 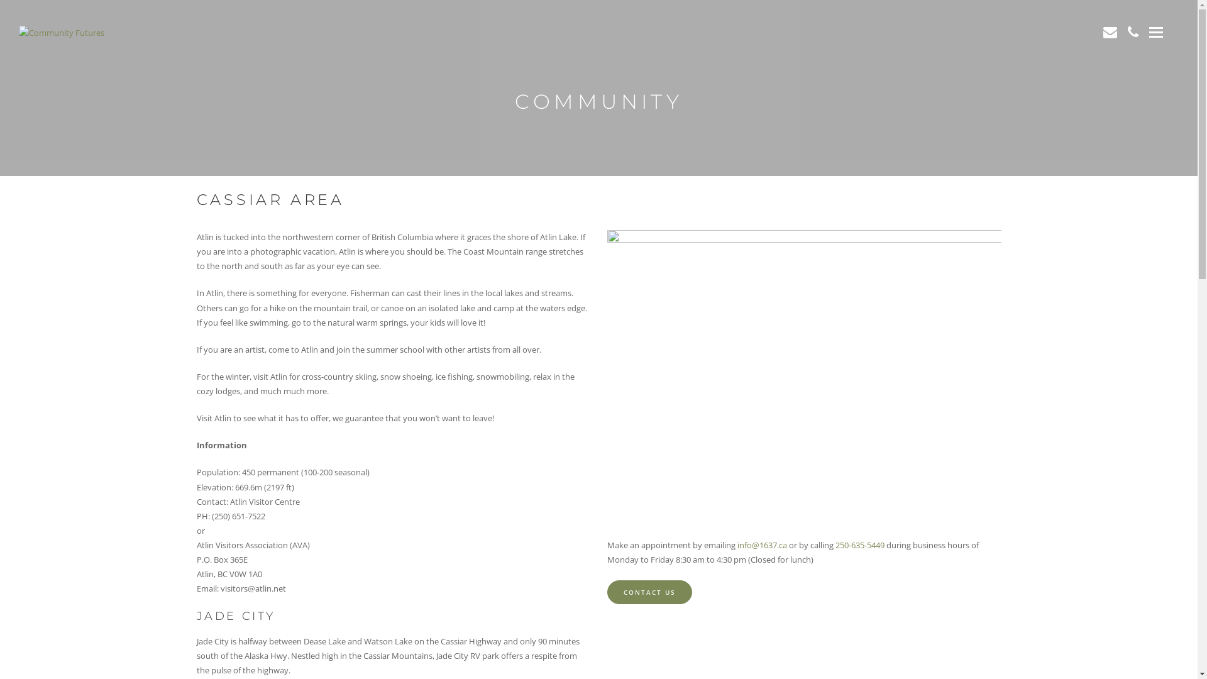 What do you see at coordinates (1110, 31) in the screenshot?
I see `envelope` at bounding box center [1110, 31].